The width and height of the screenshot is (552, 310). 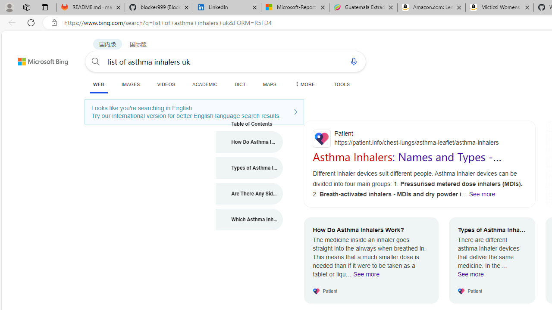 I want to click on Back to Bing search, so click(x=38, y=59).